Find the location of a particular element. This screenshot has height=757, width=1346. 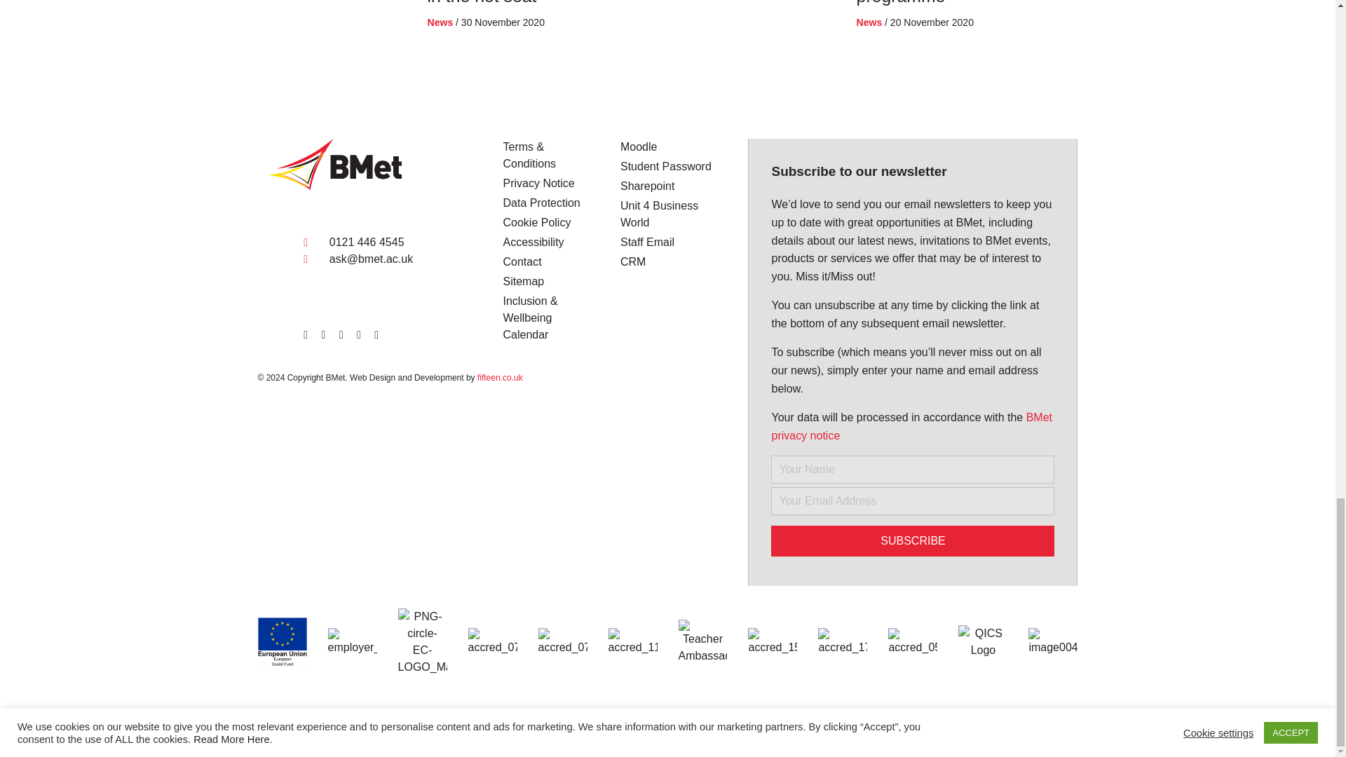

Fifteen is located at coordinates (200, 728).